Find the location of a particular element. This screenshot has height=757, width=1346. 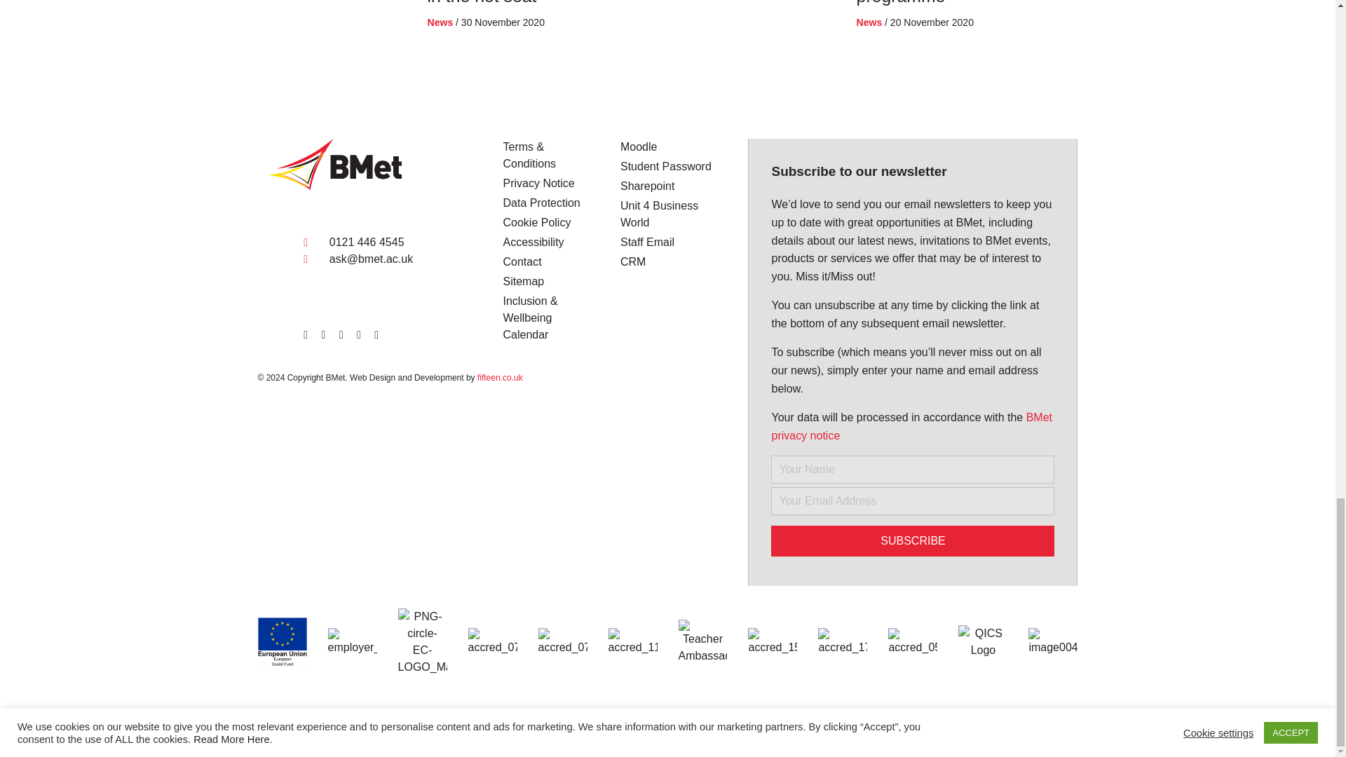

Fifteen is located at coordinates (200, 728).